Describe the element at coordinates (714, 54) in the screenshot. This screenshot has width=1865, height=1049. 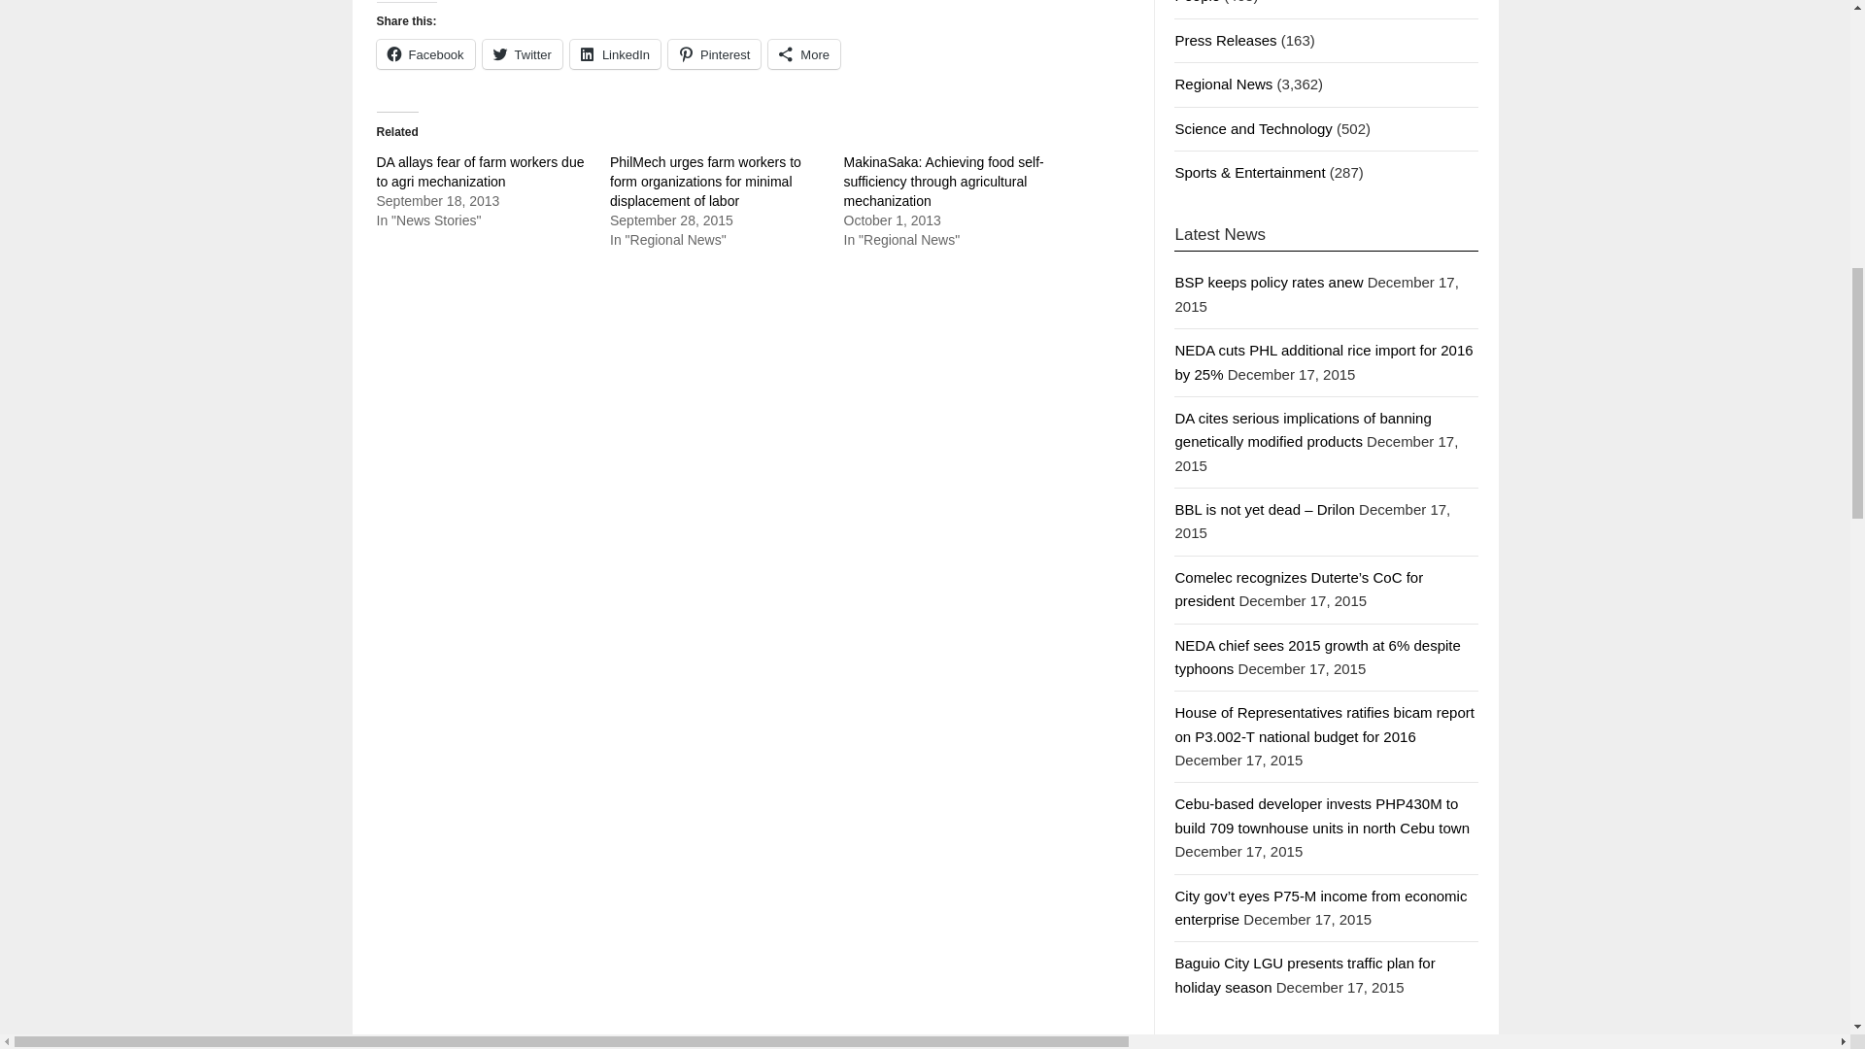
I see `Pinterest` at that location.